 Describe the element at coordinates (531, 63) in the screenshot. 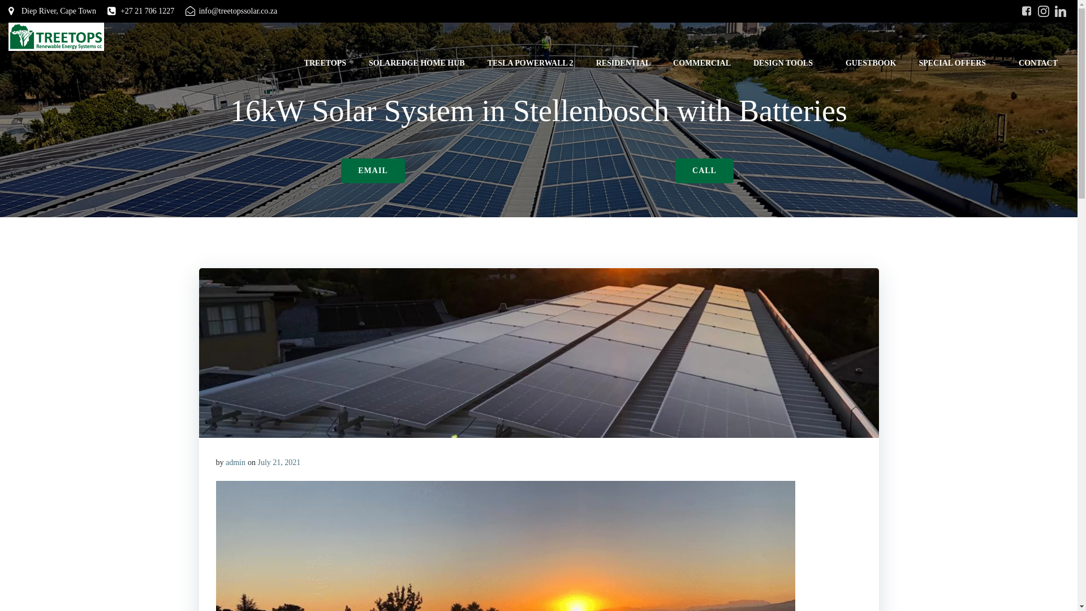

I see `TESLA POWERWALL 2` at that location.